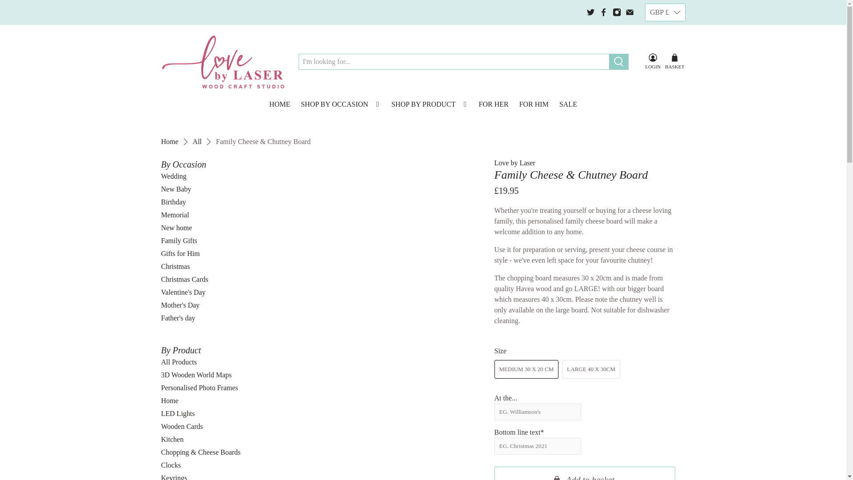 Image resolution: width=853 pixels, height=480 pixels. I want to click on Love by Laser on Twitter, so click(590, 12).